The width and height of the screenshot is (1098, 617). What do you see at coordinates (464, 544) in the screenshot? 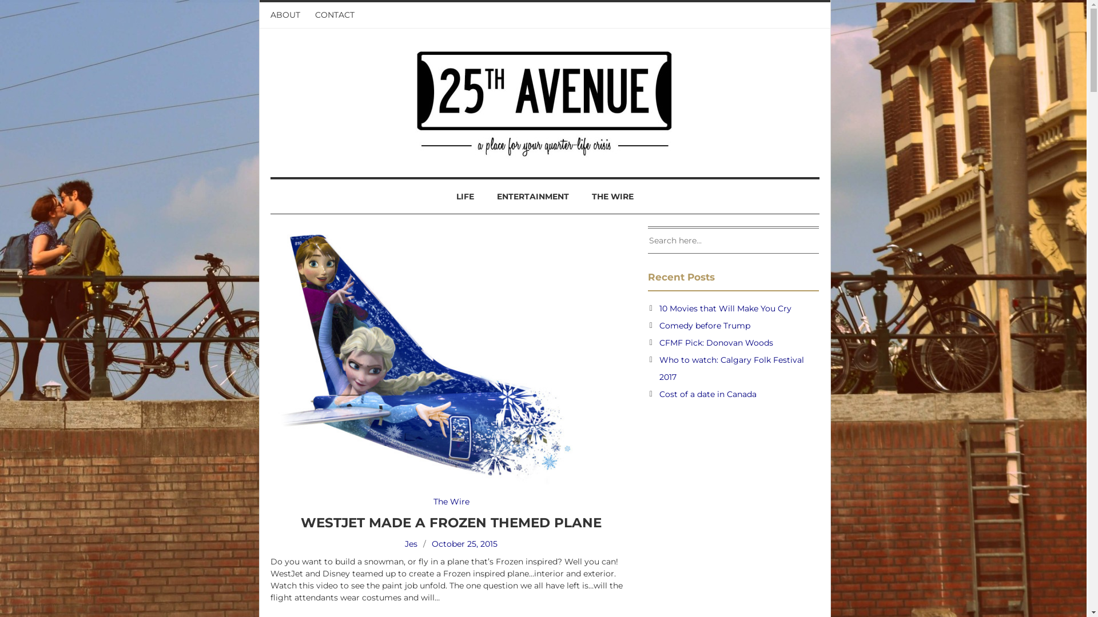
I see `October 25, 2015` at bounding box center [464, 544].